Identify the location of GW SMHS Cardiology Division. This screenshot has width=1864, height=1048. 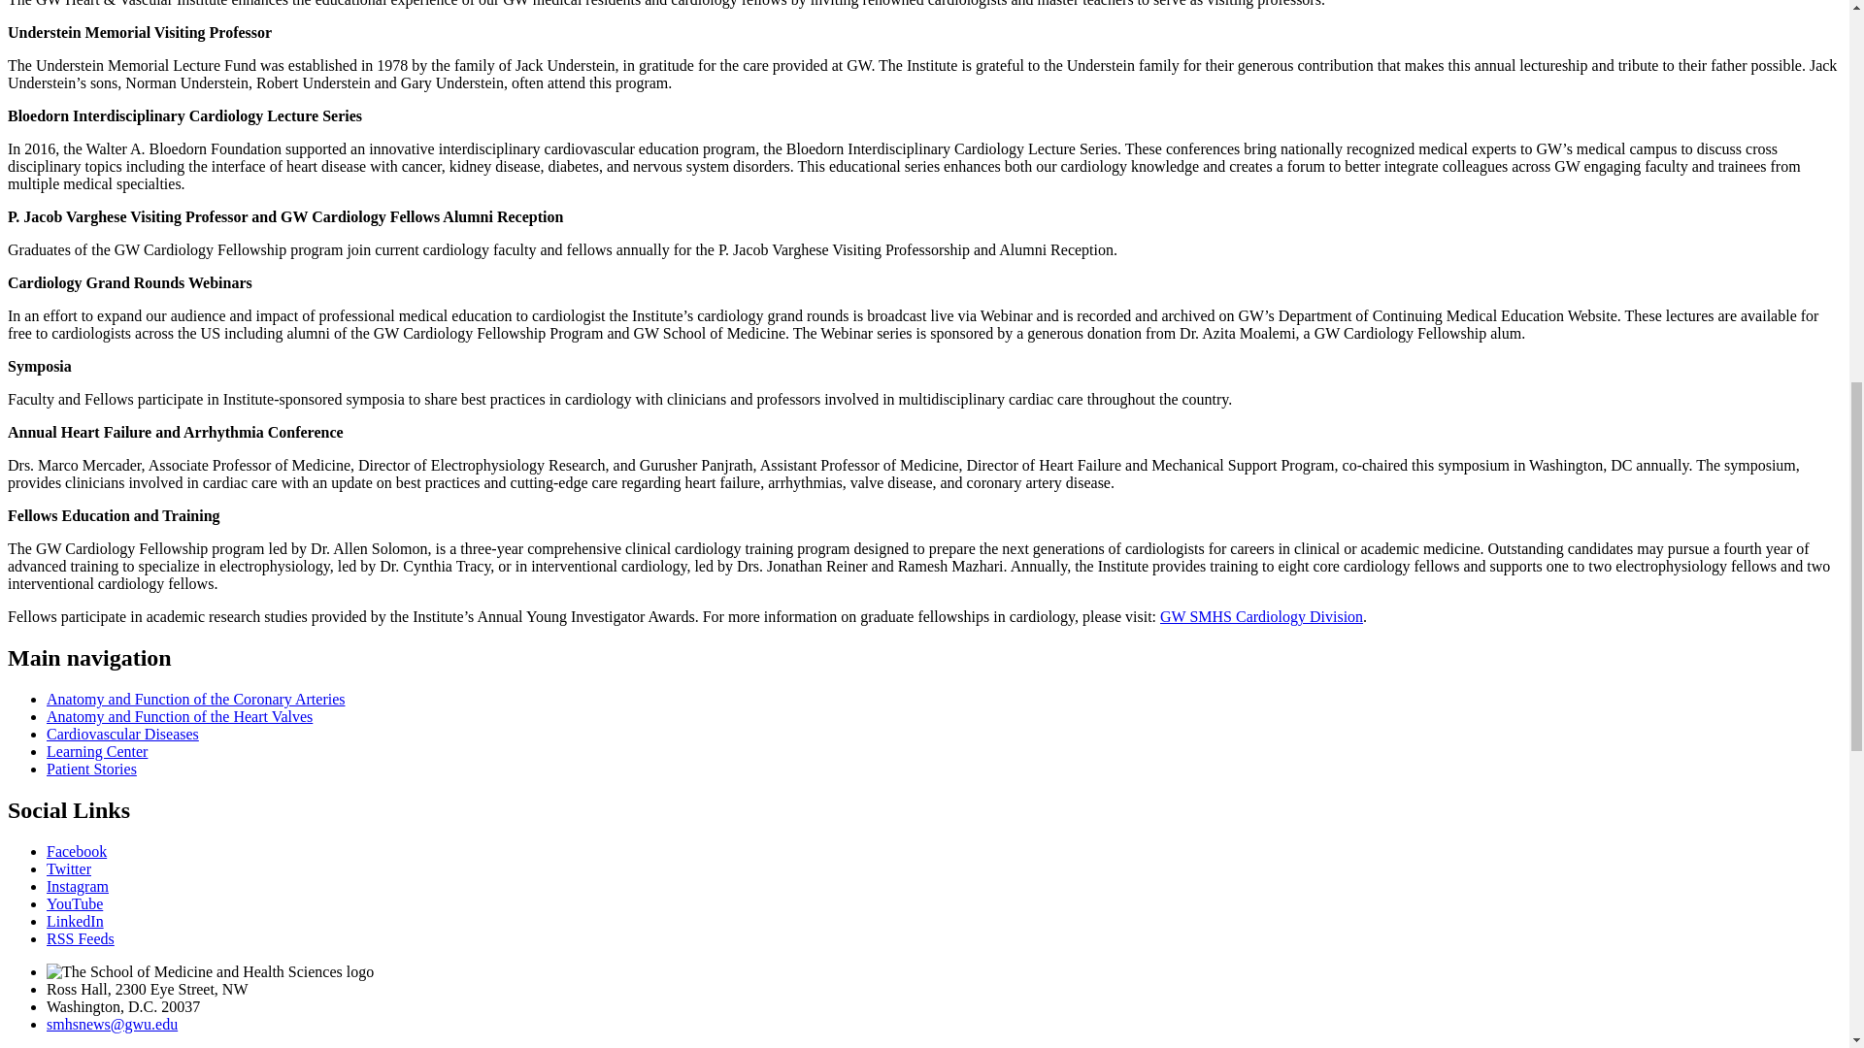
(1260, 616).